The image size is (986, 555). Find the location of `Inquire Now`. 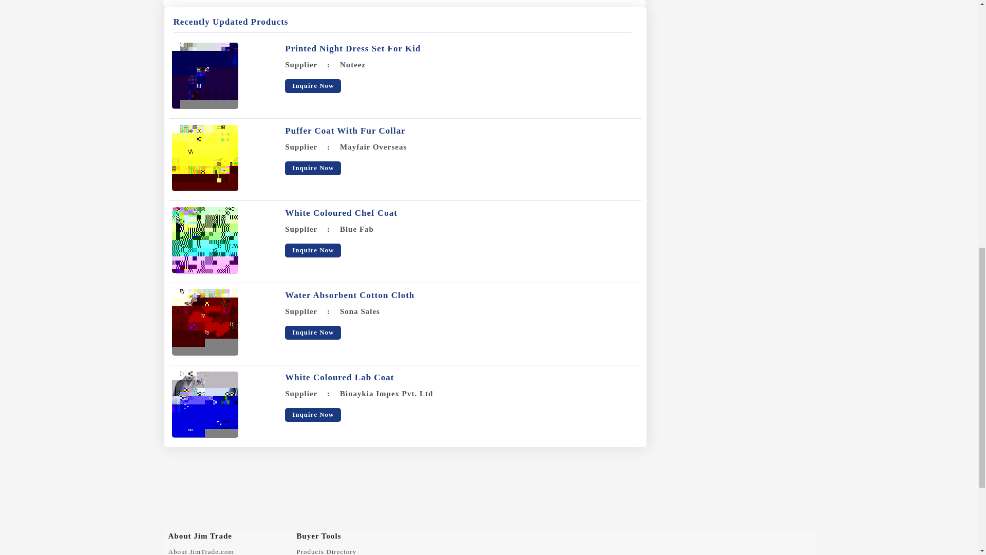

Inquire Now is located at coordinates (313, 251).